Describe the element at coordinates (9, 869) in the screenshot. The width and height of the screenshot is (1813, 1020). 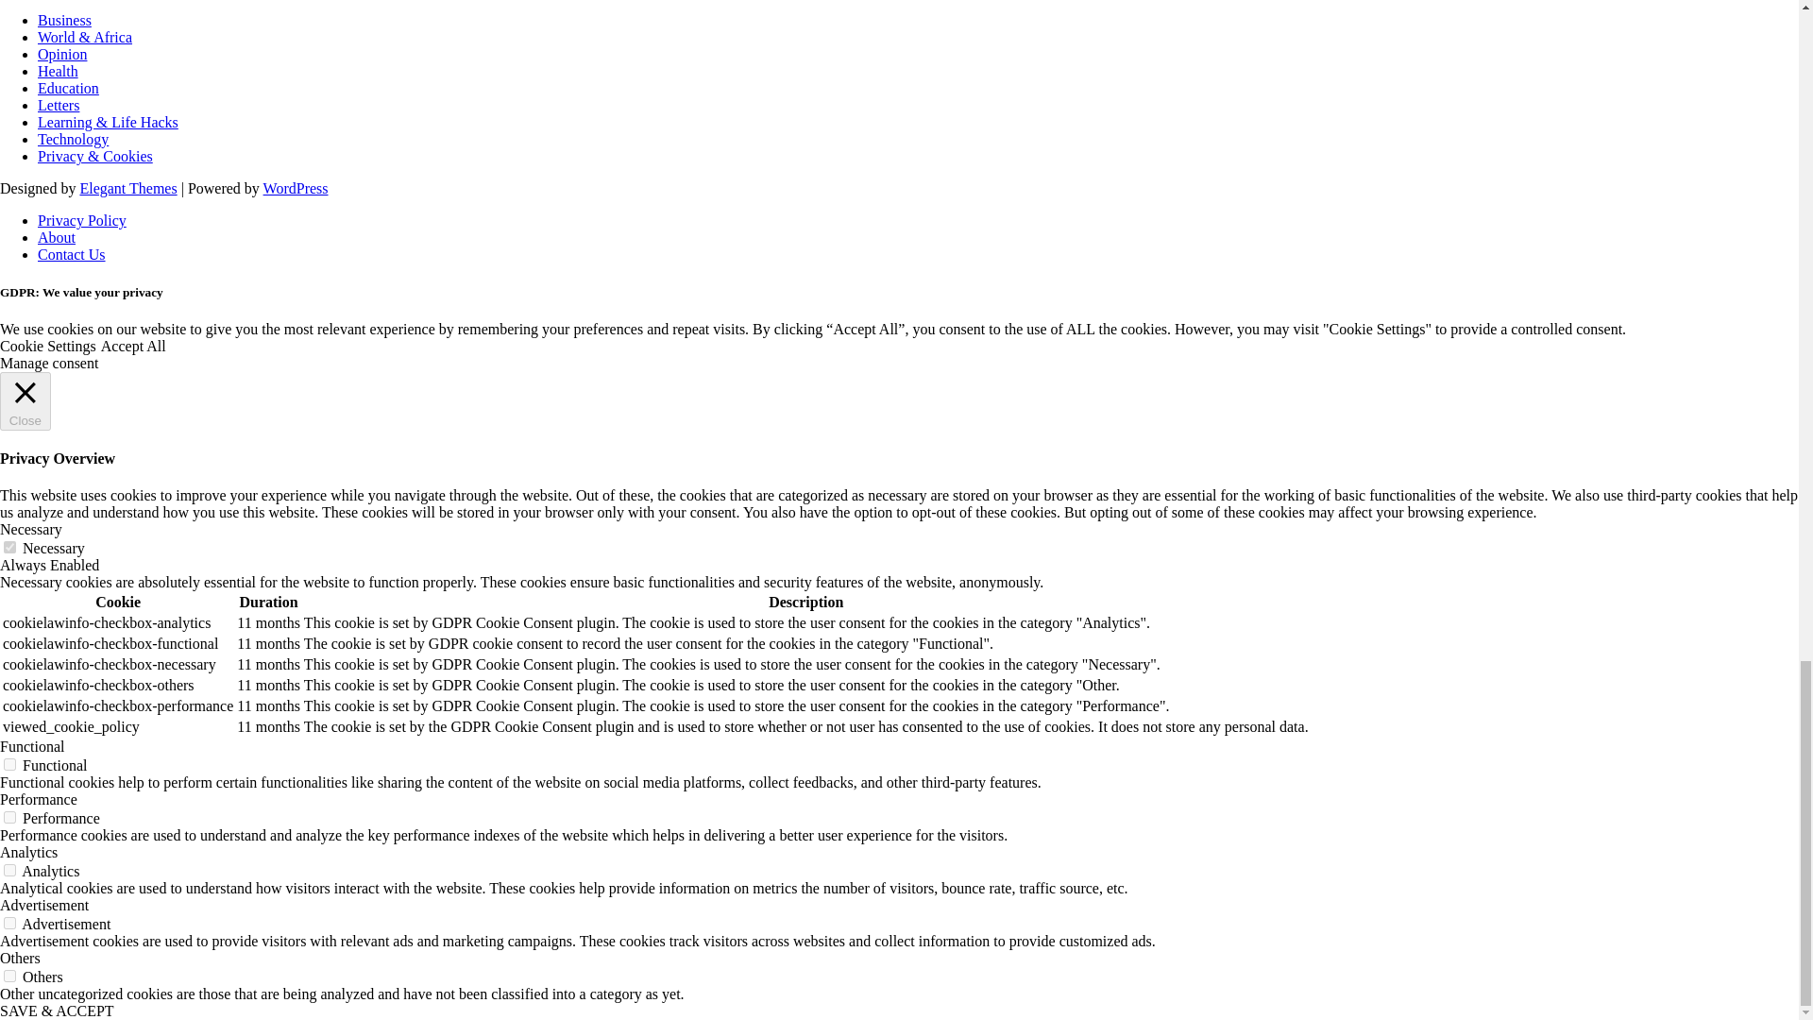
I see `on` at that location.